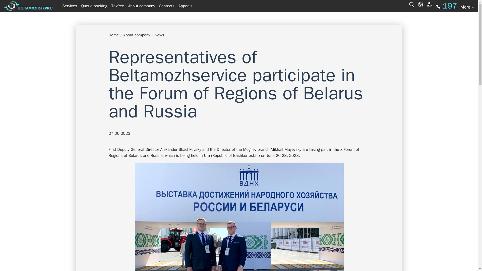 Image resolution: width=482 pixels, height=271 pixels. Describe the element at coordinates (70, 6) in the screenshot. I see `Services` at that location.